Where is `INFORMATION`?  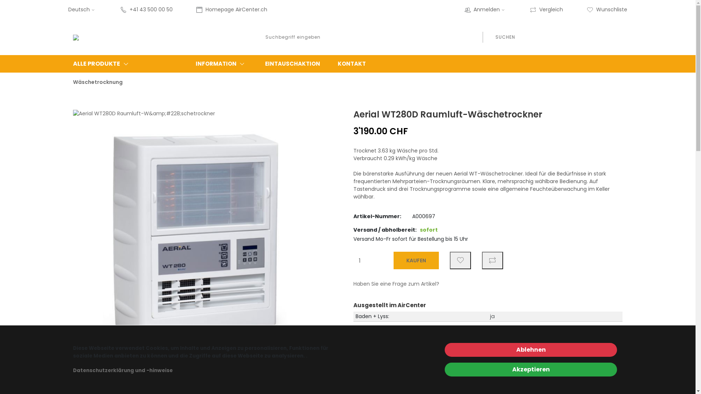
INFORMATION is located at coordinates (222, 64).